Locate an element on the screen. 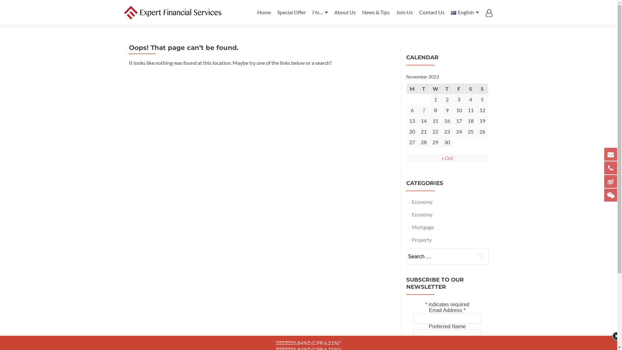  About Us is located at coordinates (345, 12).